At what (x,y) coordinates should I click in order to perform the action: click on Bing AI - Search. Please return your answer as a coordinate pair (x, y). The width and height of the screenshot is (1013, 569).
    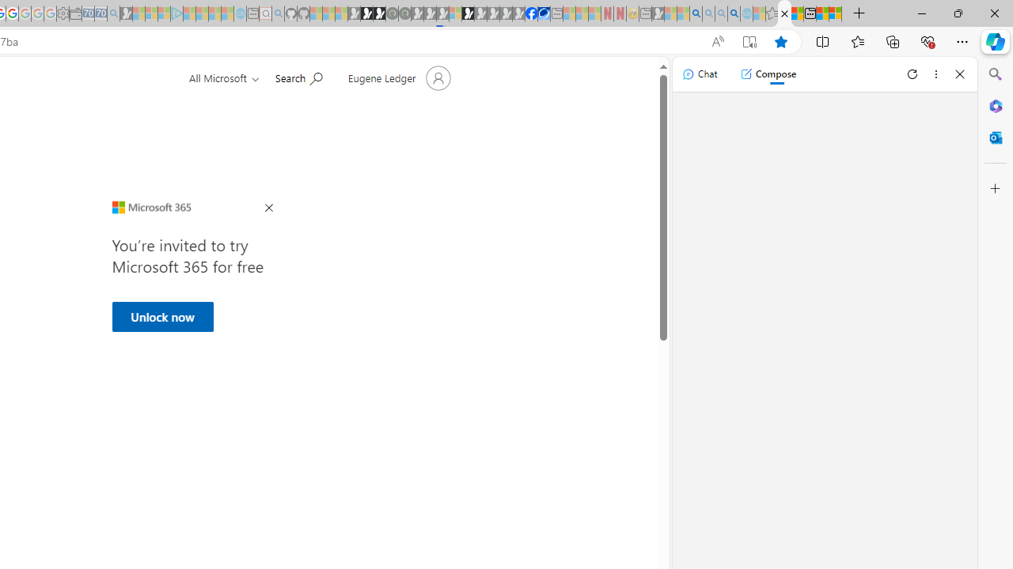
    Looking at the image, I should click on (696, 14).